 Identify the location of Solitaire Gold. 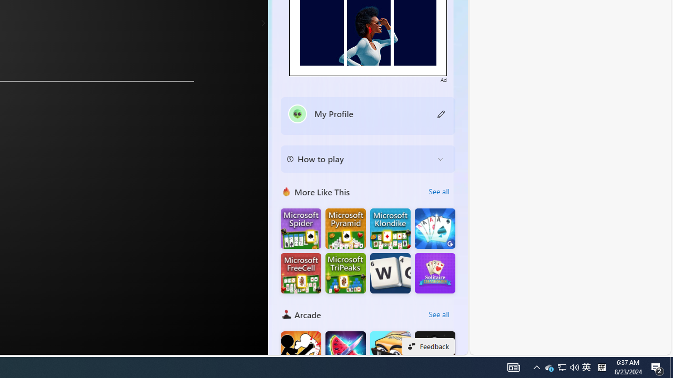
(435, 229).